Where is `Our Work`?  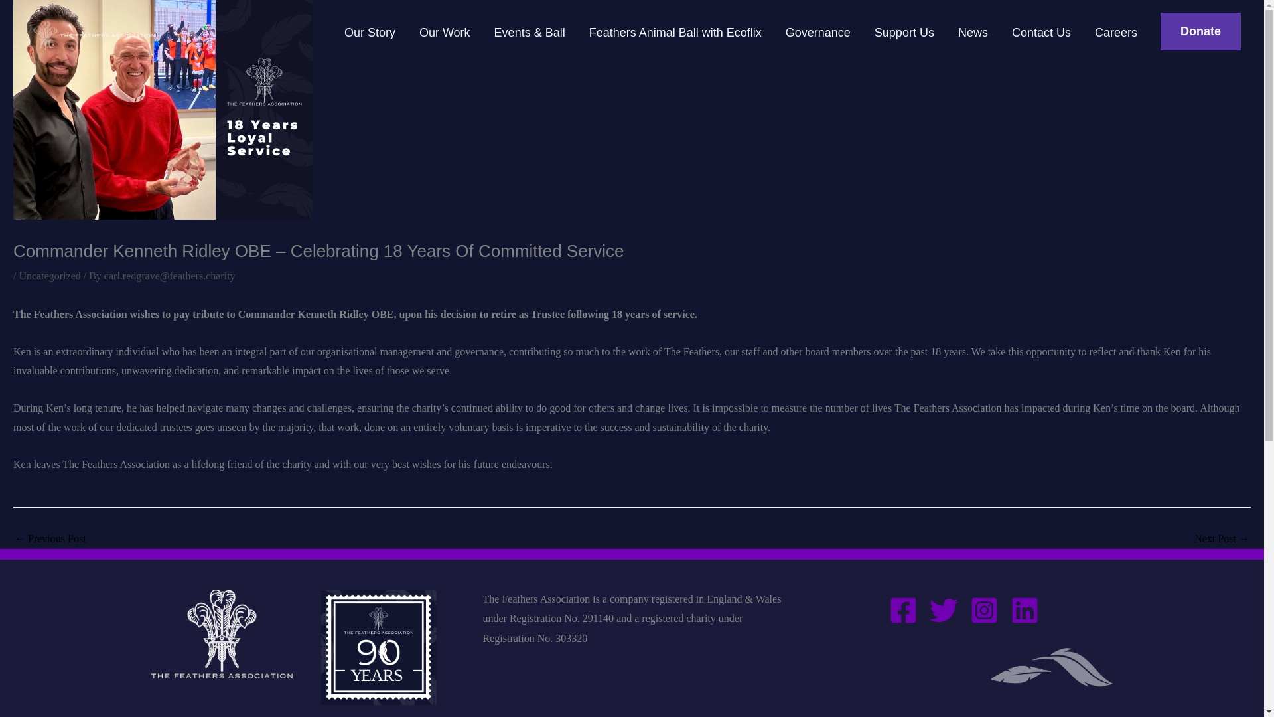 Our Work is located at coordinates (445, 31).